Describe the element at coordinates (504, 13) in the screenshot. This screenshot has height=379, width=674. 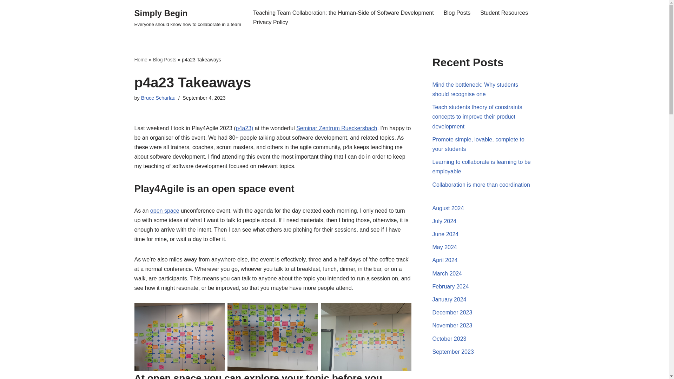
I see `Student Resources` at that location.